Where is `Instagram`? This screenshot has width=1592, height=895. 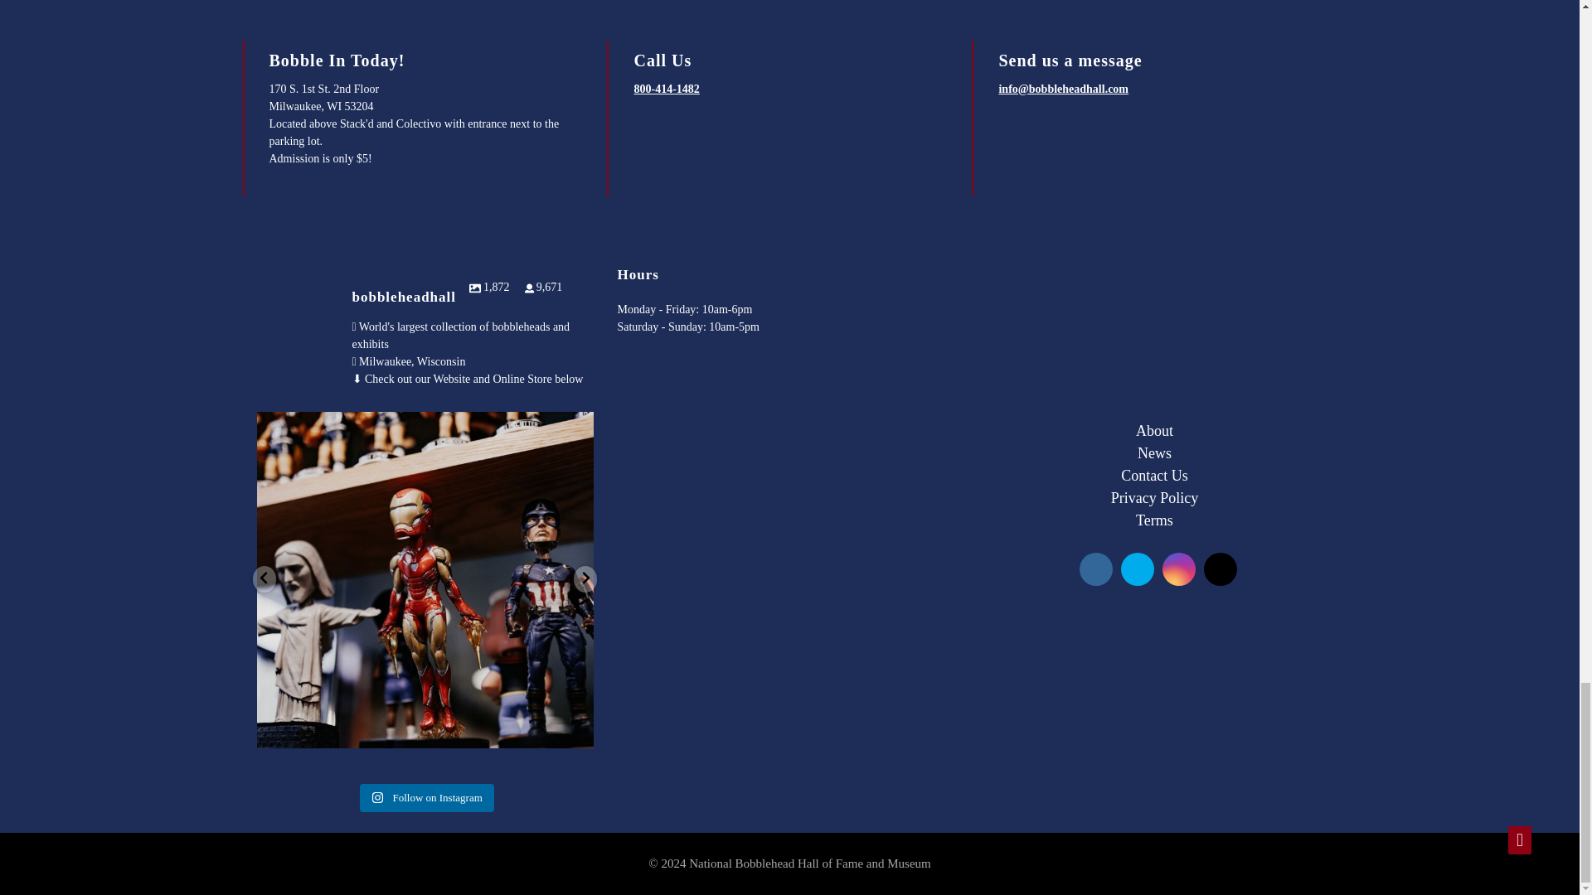
Instagram is located at coordinates (1179, 568).